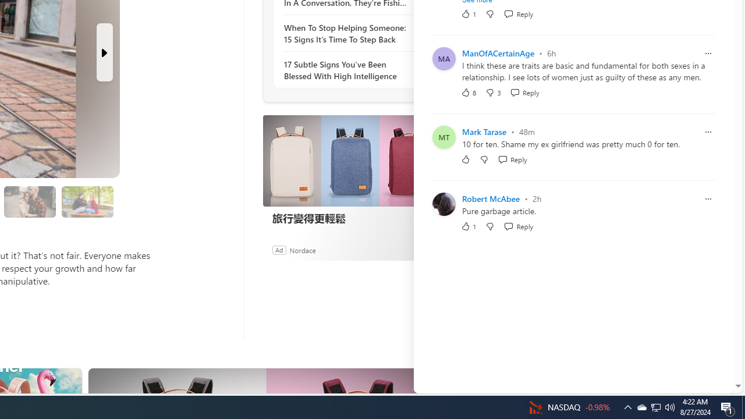 Image resolution: width=745 pixels, height=419 pixels. Describe the element at coordinates (444, 204) in the screenshot. I see `Profile Picture` at that location.